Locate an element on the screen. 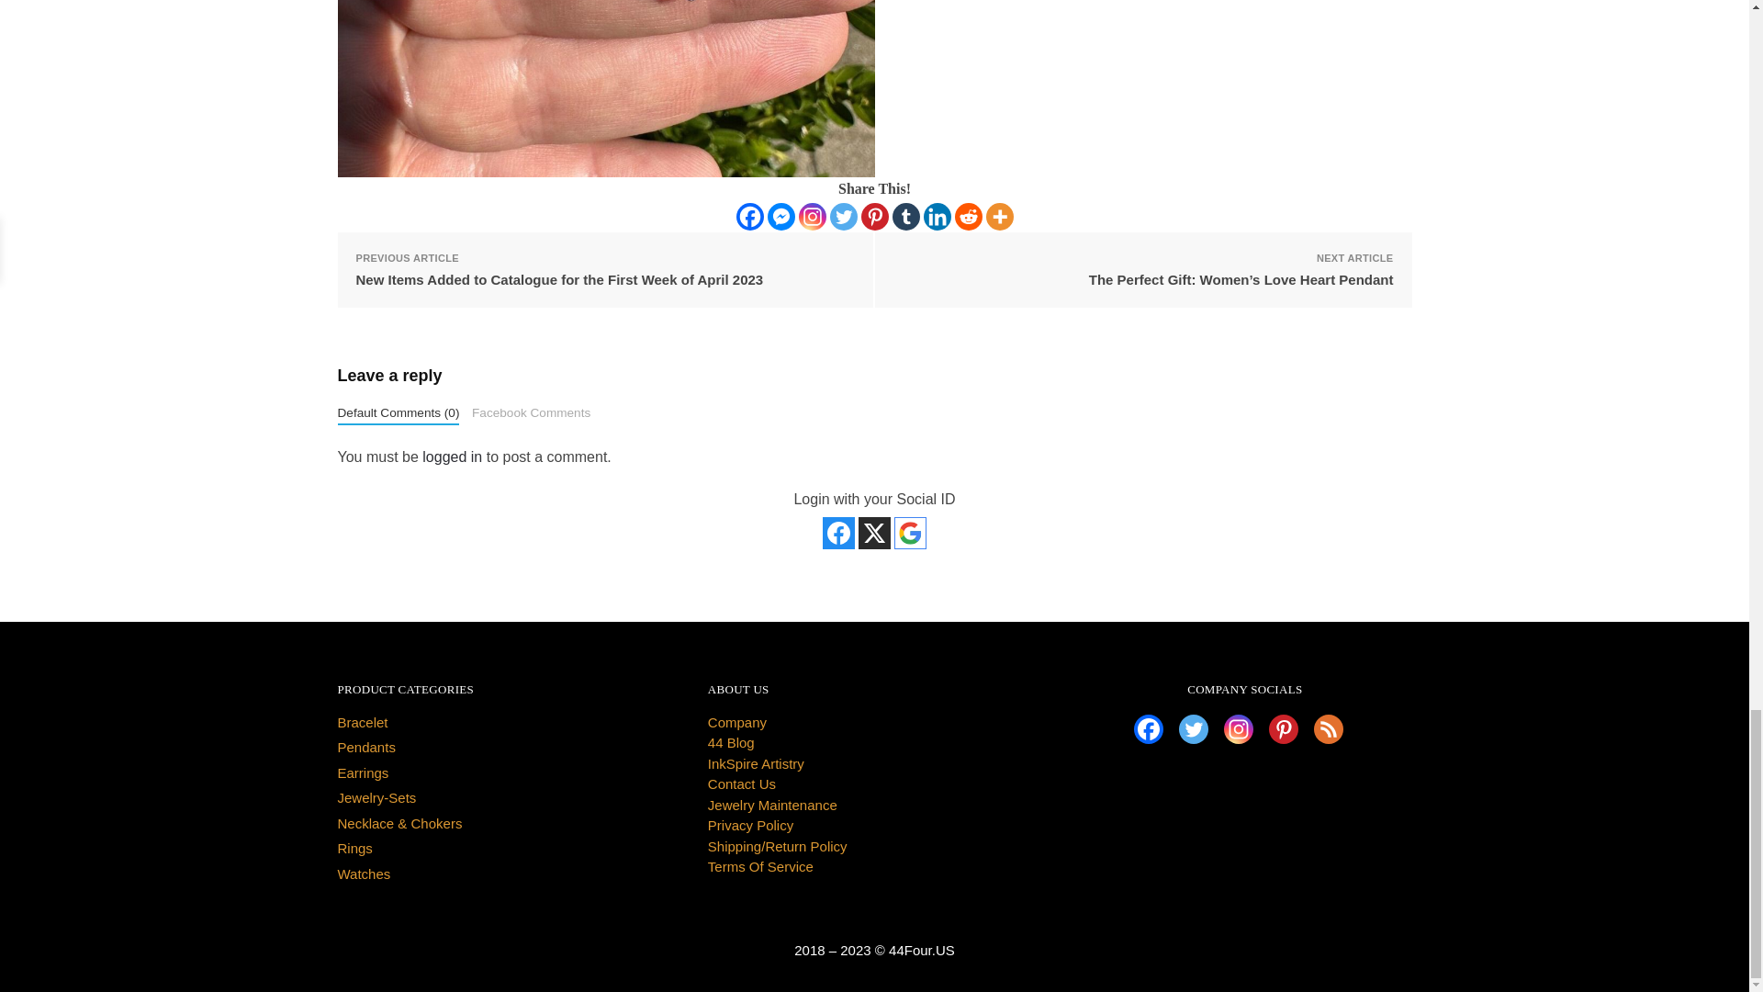 This screenshot has height=992, width=1763. Facebook is located at coordinates (749, 217).